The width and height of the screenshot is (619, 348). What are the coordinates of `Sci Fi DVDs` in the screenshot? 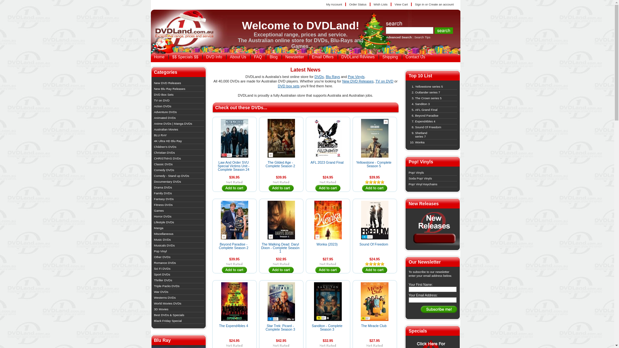 It's located at (162, 269).